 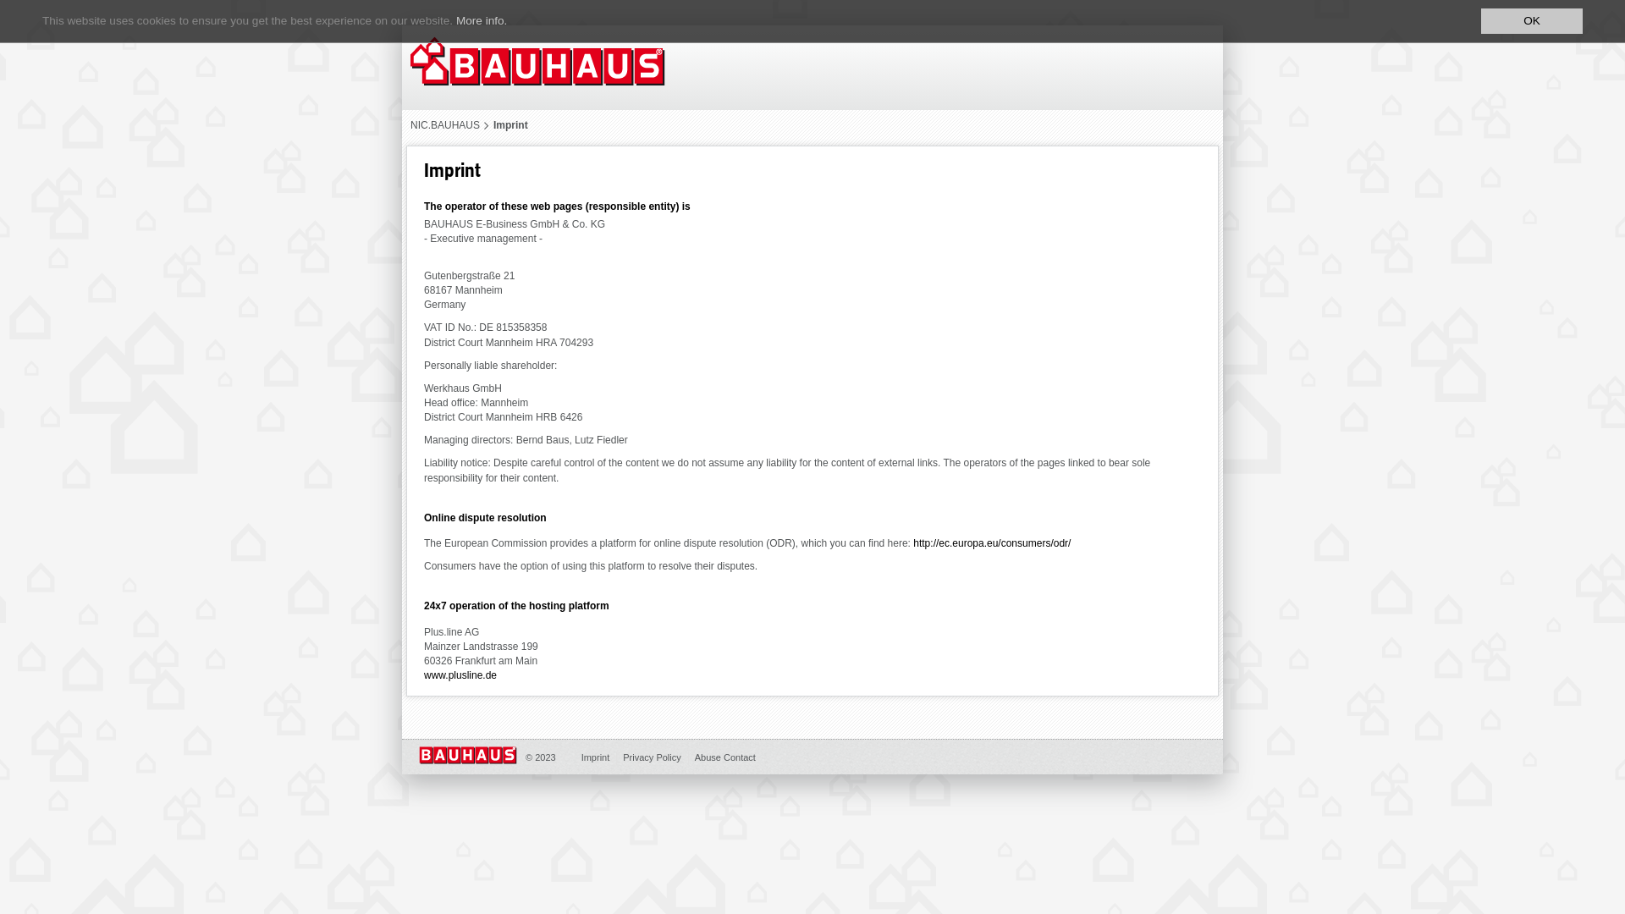 I want to click on Abuse Contact, so click(x=725, y=757).